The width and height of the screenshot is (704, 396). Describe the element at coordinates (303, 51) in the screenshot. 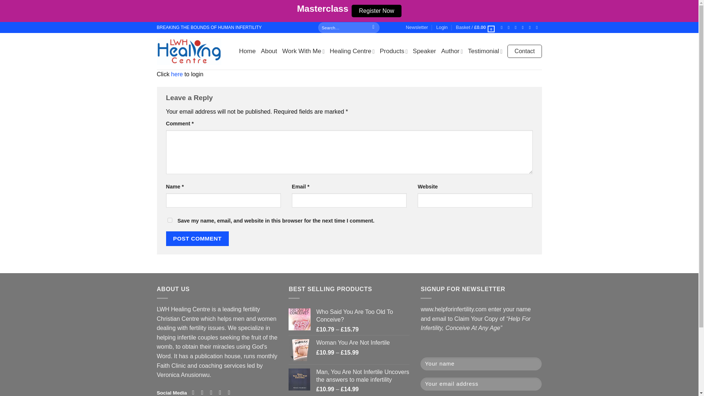

I see `Work With Me` at that location.